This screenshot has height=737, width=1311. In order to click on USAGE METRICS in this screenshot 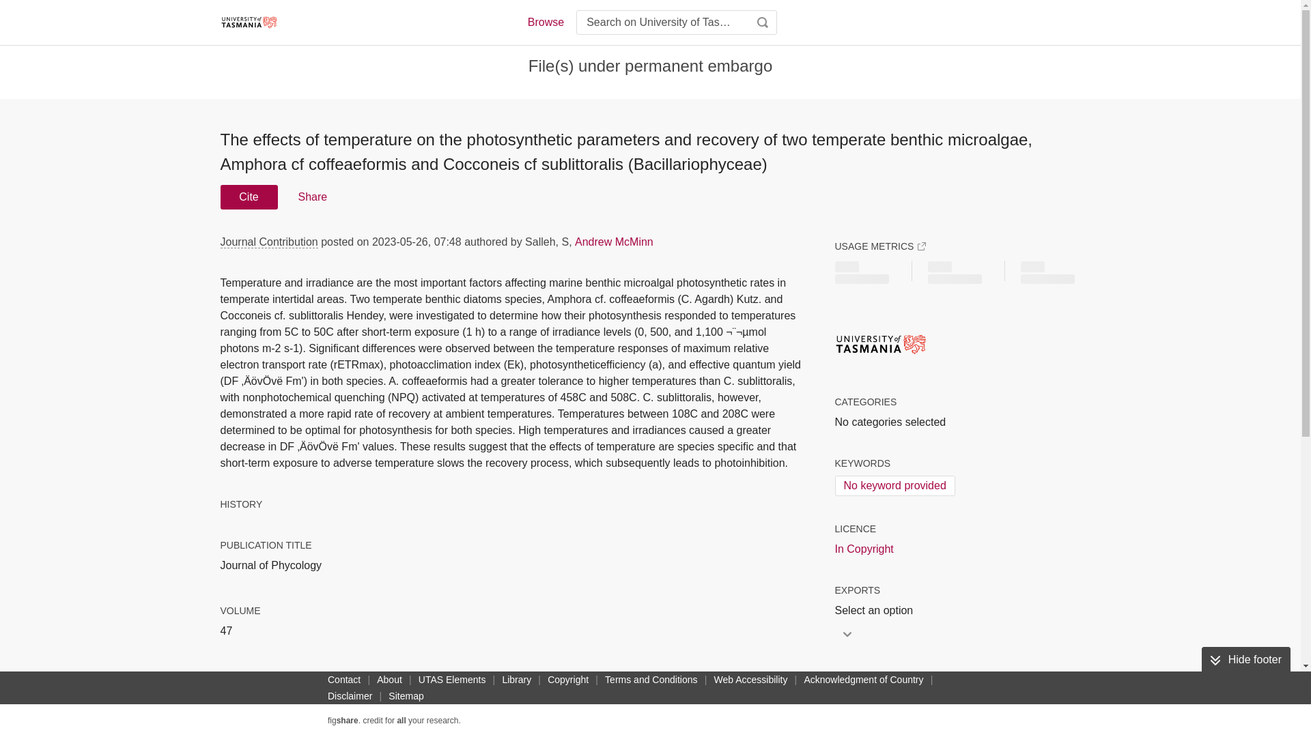, I will do `click(879, 246)`.